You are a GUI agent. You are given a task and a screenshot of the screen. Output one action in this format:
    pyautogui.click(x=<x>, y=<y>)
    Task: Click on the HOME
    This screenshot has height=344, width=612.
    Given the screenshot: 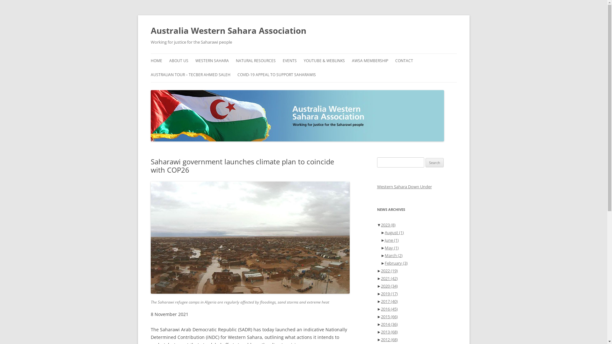 What is the action you would take?
    pyautogui.click(x=156, y=61)
    